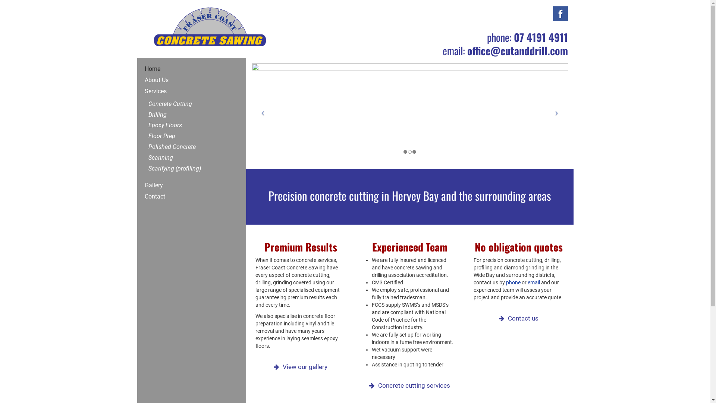 Image resolution: width=716 pixels, height=403 pixels. What do you see at coordinates (175, 197) in the screenshot?
I see `Contact` at bounding box center [175, 197].